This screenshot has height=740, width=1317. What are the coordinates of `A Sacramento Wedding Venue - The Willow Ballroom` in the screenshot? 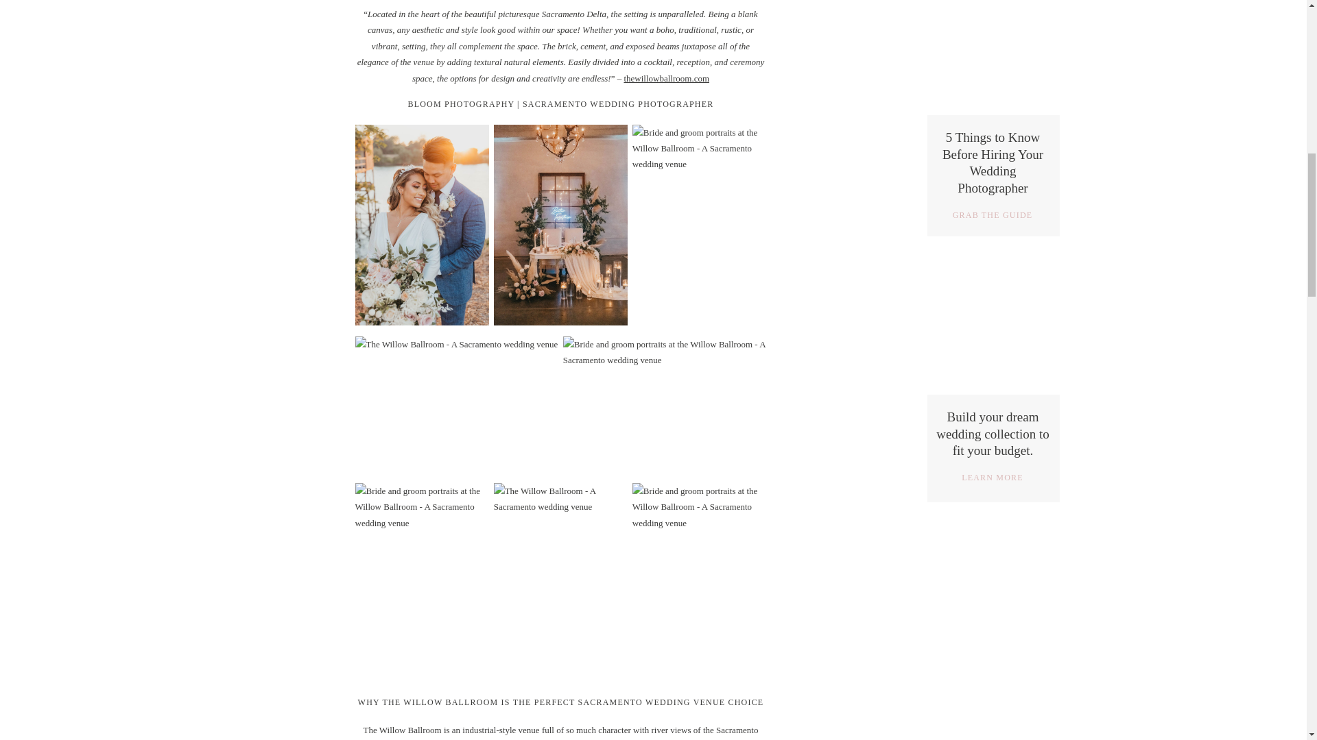 It's located at (665, 404).